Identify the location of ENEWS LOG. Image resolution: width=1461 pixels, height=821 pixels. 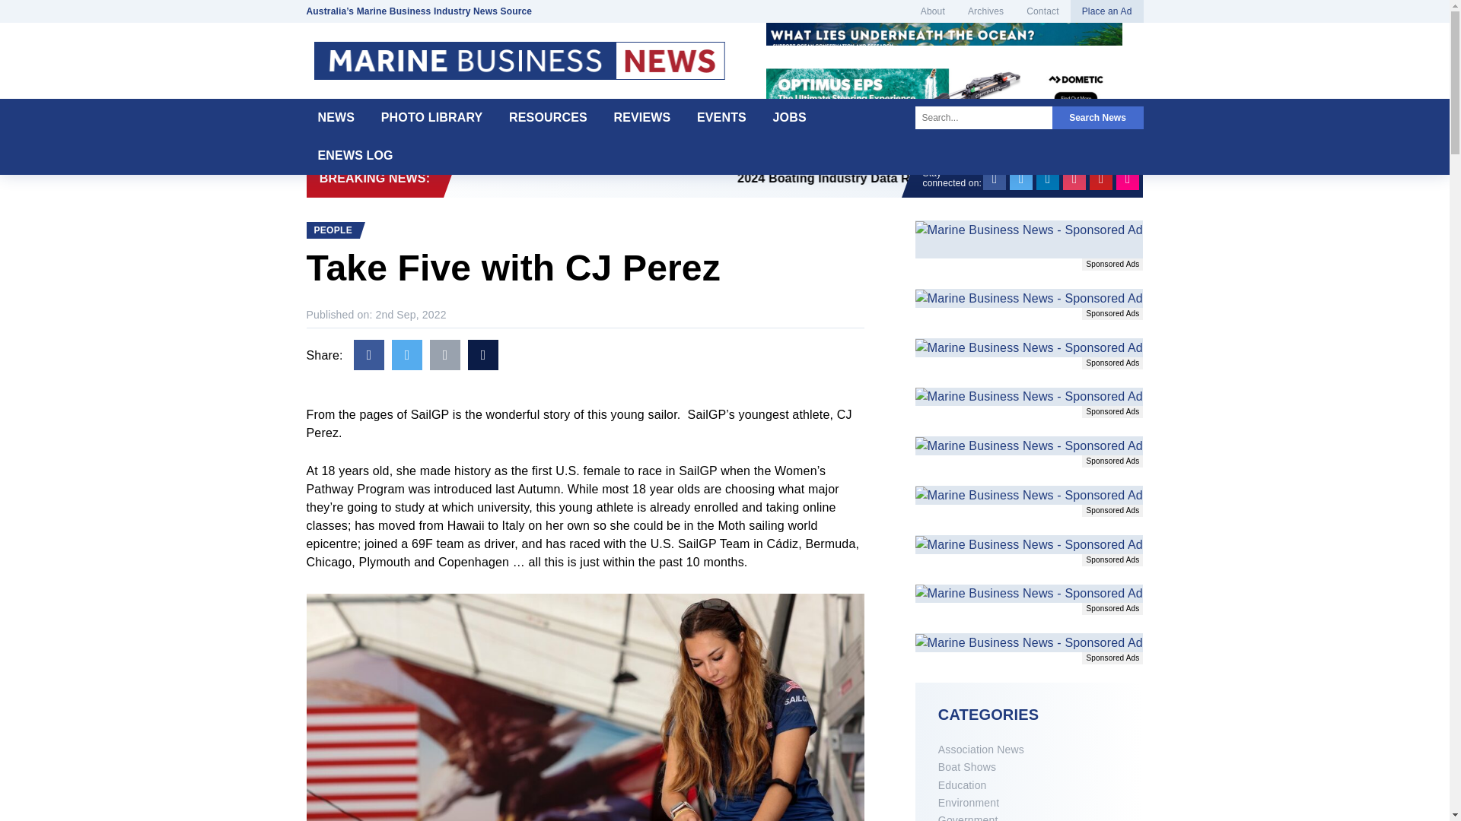
(355, 156).